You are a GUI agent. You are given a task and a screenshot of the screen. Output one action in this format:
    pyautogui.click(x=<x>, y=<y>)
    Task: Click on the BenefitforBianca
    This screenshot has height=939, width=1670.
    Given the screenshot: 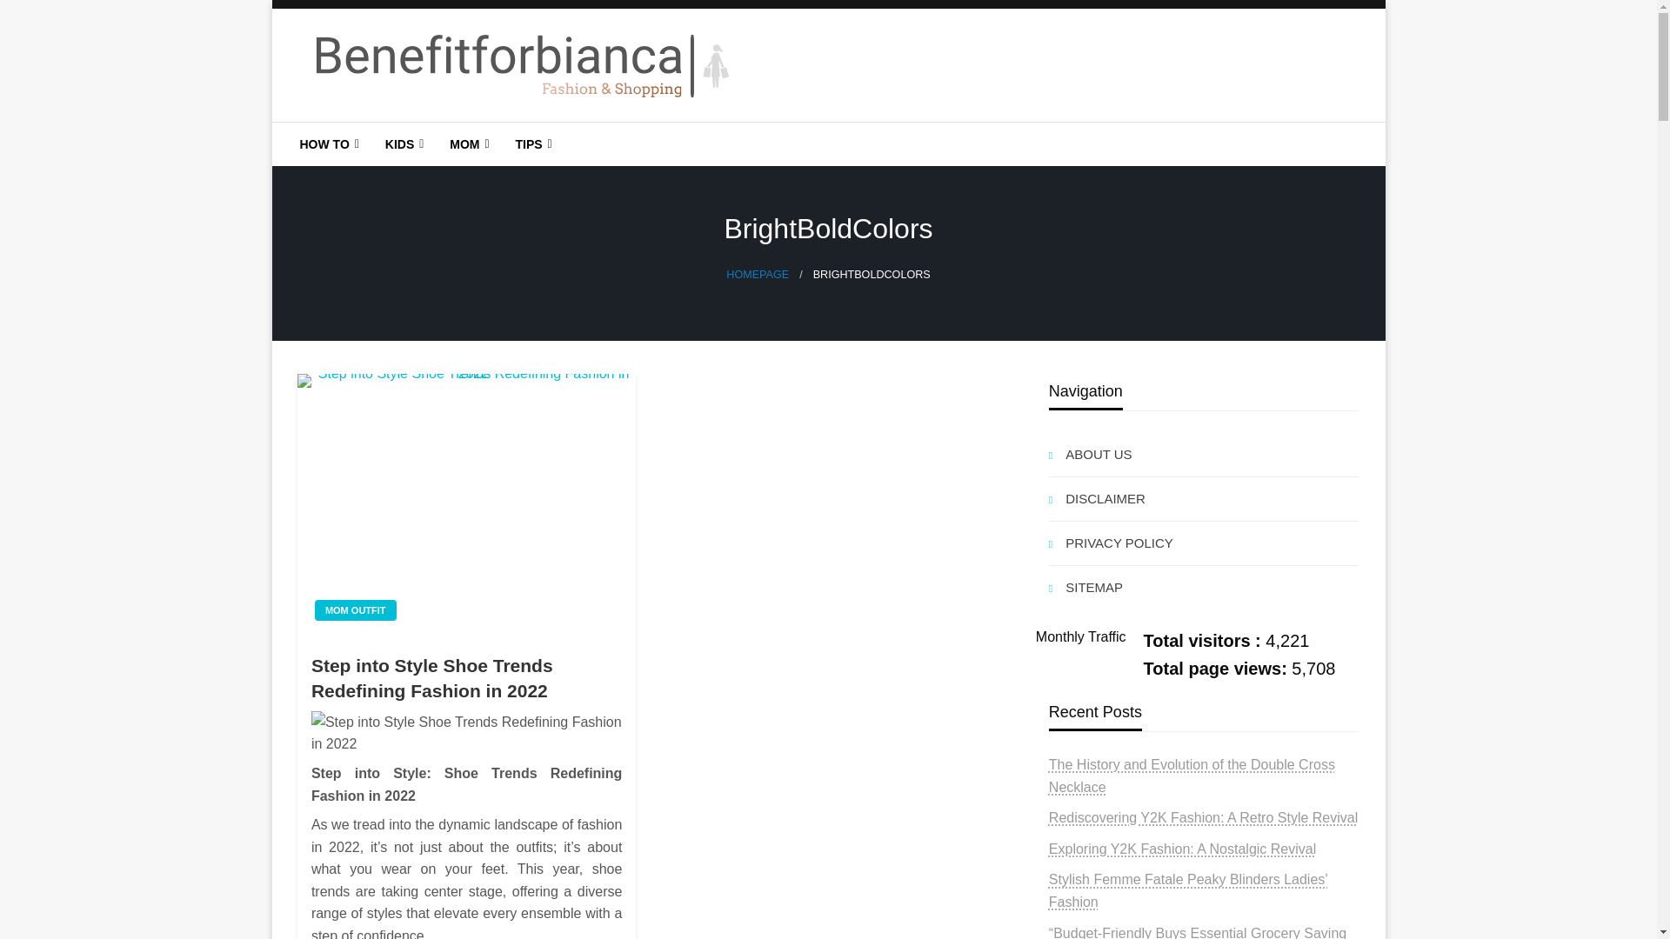 What is the action you would take?
    pyautogui.click(x=430, y=136)
    